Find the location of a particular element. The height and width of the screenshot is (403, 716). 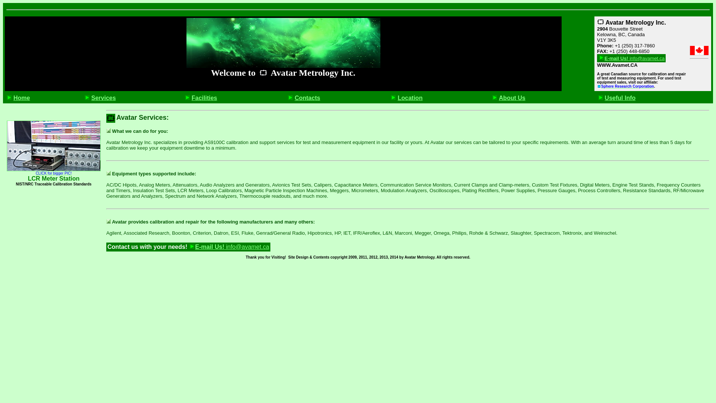

Contacts is located at coordinates (303, 98).